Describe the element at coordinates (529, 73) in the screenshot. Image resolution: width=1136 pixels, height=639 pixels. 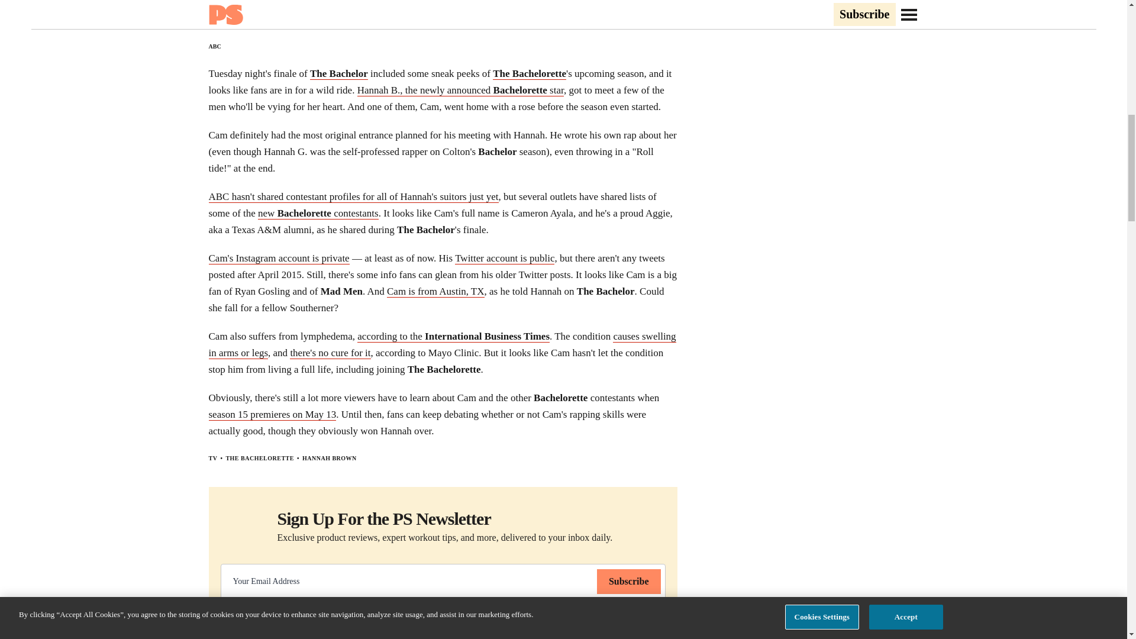
I see `The Bachelorette` at that location.